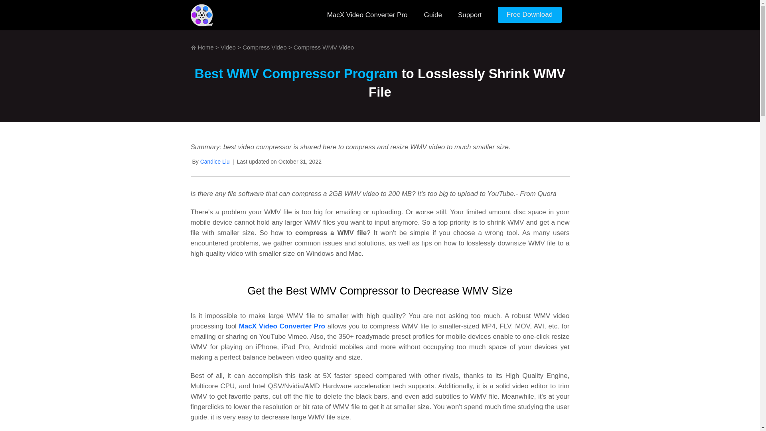  What do you see at coordinates (367, 15) in the screenshot?
I see `MacX Video Converter Pro` at bounding box center [367, 15].